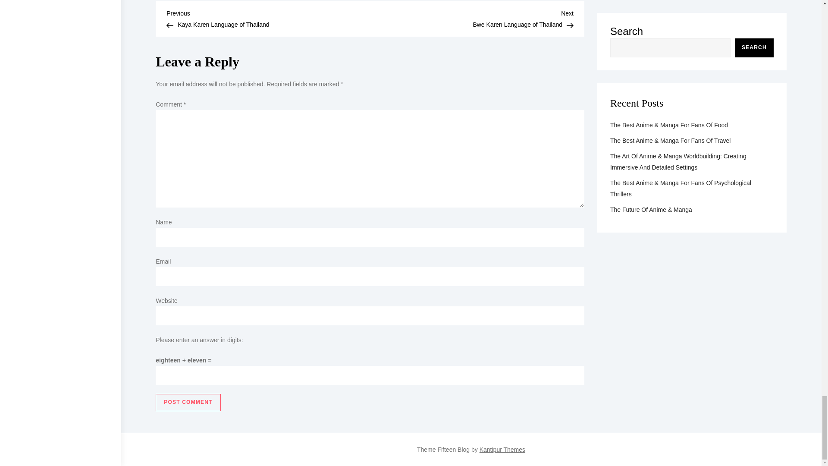 The height and width of the screenshot is (466, 828). I want to click on Kantipur Themes, so click(502, 449).